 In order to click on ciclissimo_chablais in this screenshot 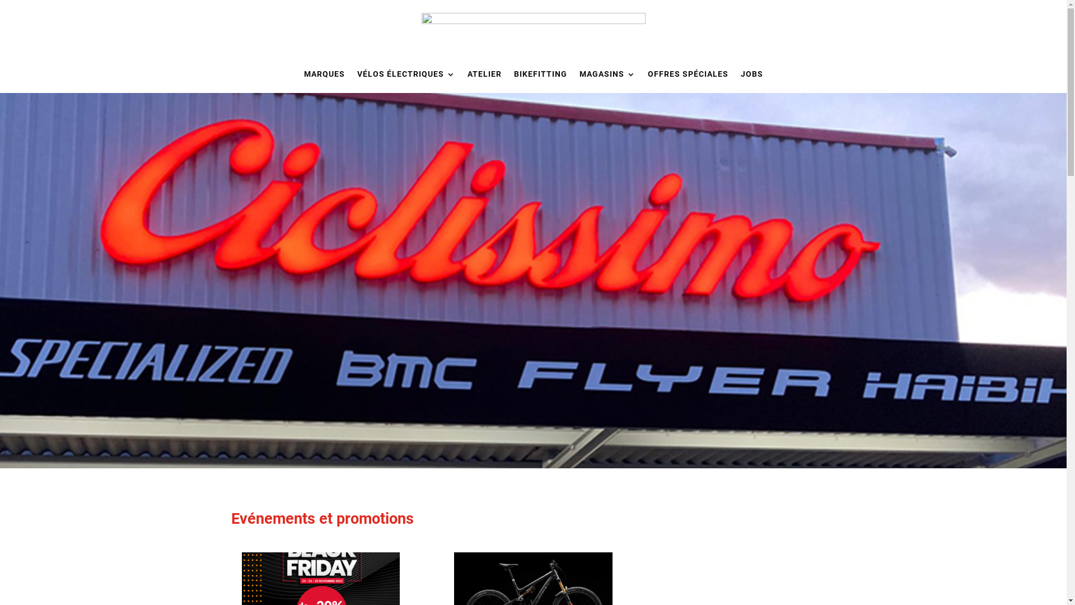, I will do `click(533, 281)`.